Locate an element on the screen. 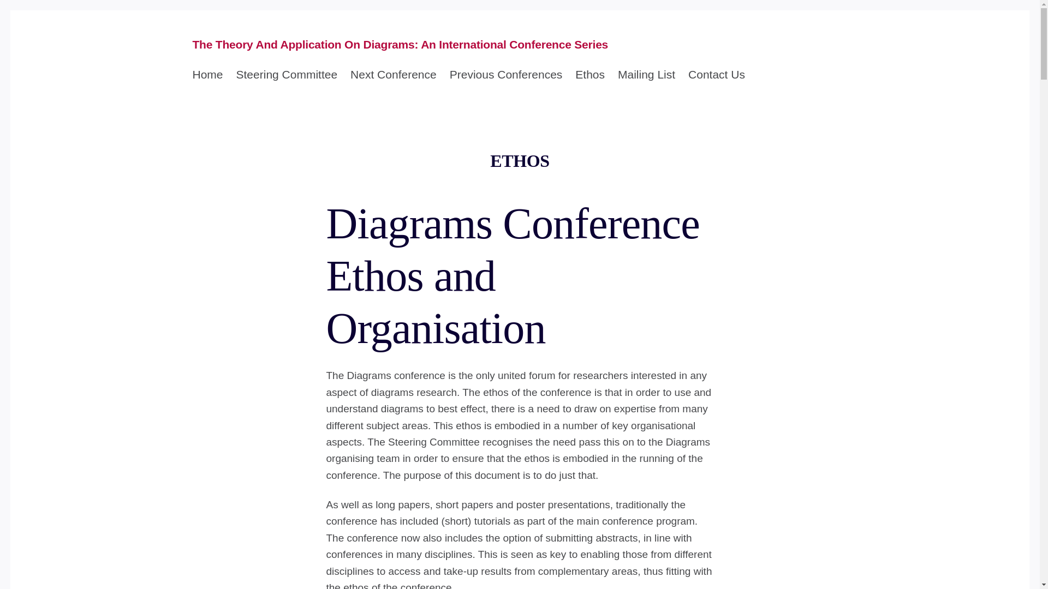 This screenshot has height=589, width=1048. Steering Committee is located at coordinates (287, 75).